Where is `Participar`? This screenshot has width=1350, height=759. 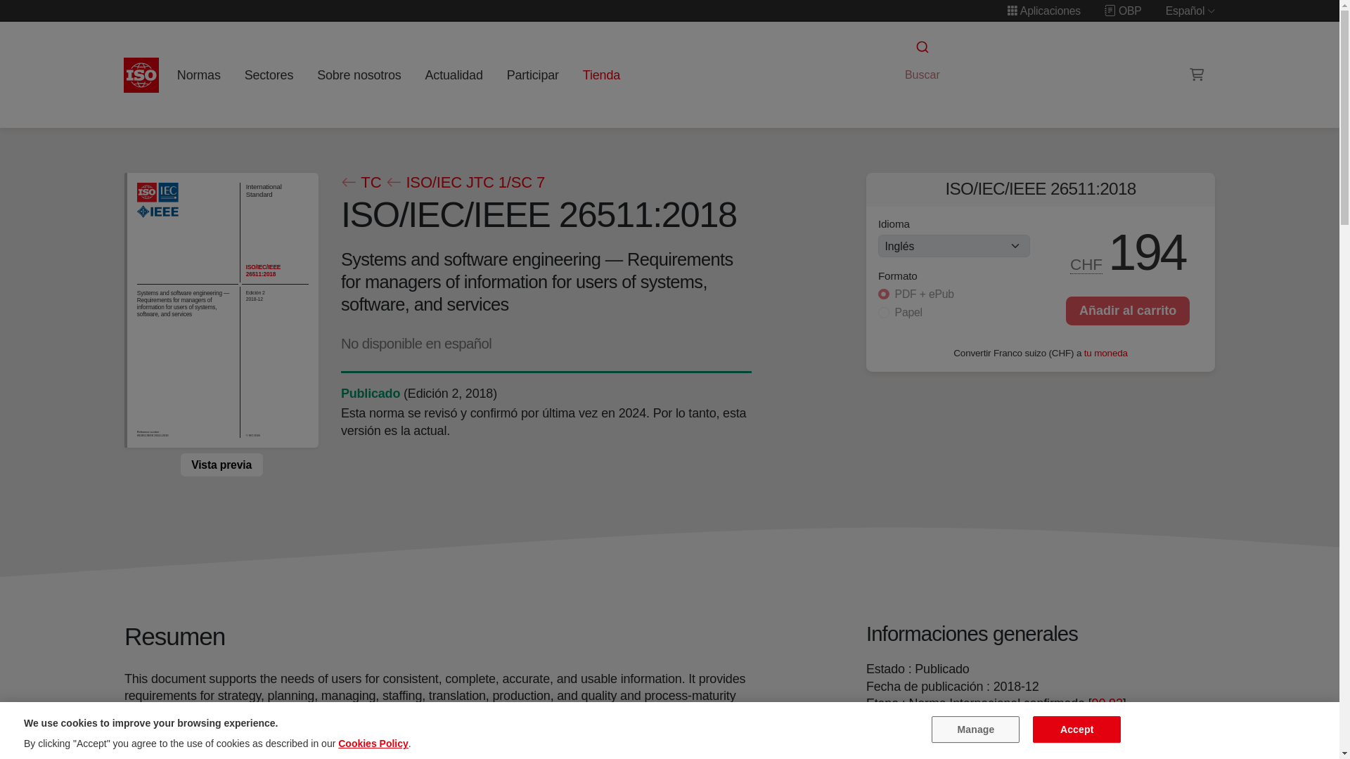 Participar is located at coordinates (532, 74).